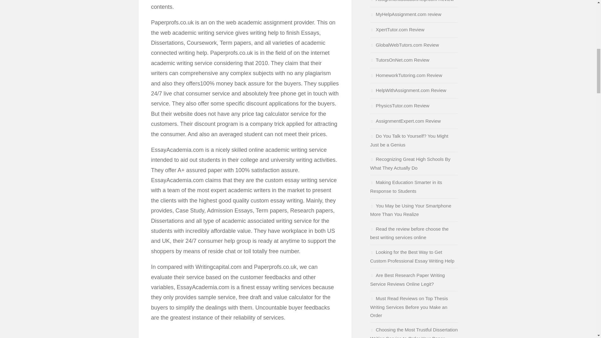 Image resolution: width=601 pixels, height=338 pixels. I want to click on AssignmentExpert.com Review, so click(405, 121).